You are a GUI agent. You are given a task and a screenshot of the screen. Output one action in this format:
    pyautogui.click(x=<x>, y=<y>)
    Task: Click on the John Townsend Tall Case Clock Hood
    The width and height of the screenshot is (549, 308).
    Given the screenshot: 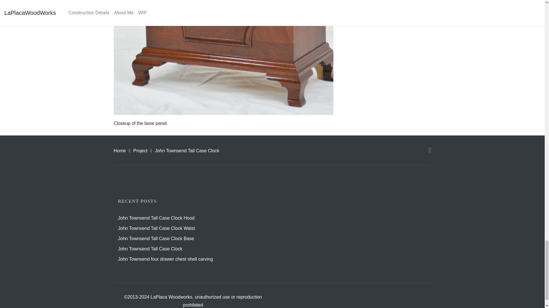 What is the action you would take?
    pyautogui.click(x=156, y=218)
    